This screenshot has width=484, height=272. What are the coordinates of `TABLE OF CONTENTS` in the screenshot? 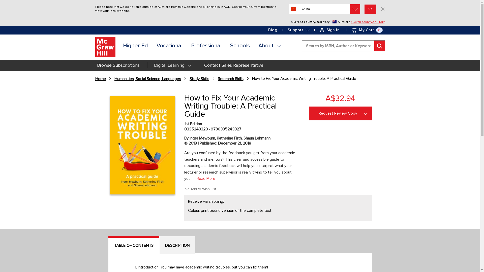 It's located at (134, 245).